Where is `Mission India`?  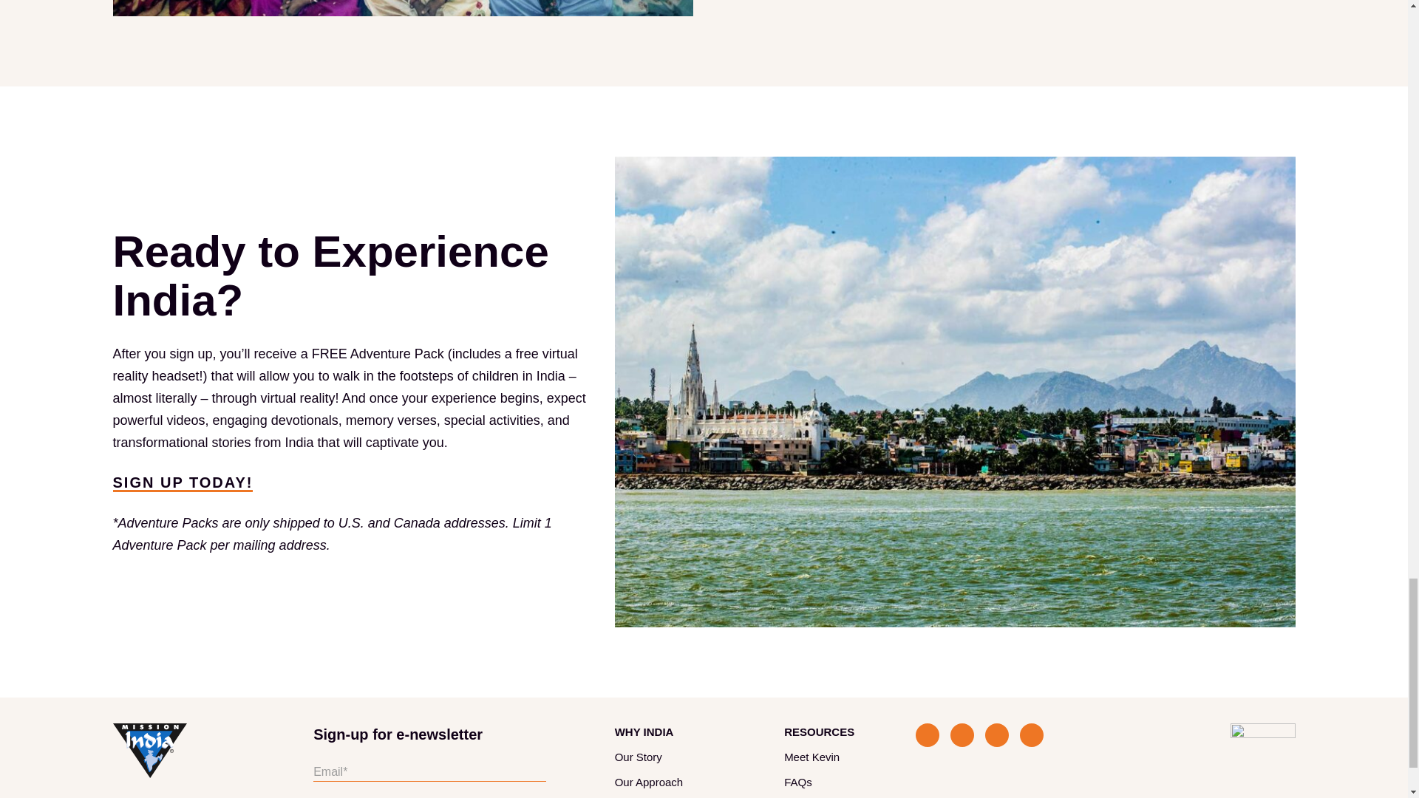
Mission India is located at coordinates (149, 751).